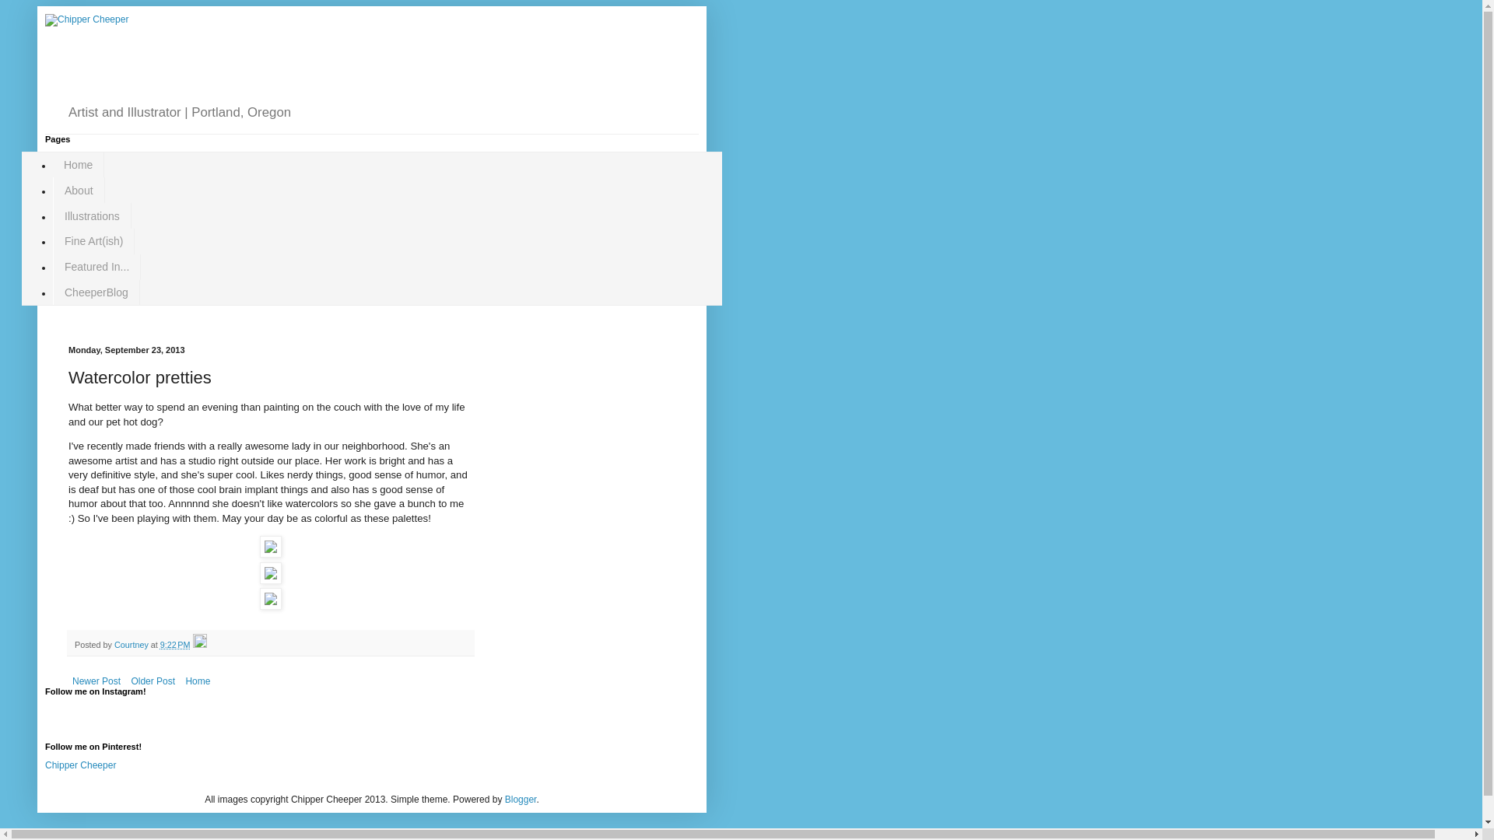 The height and width of the screenshot is (840, 1494). I want to click on Chipper Cheeper, so click(80, 765).